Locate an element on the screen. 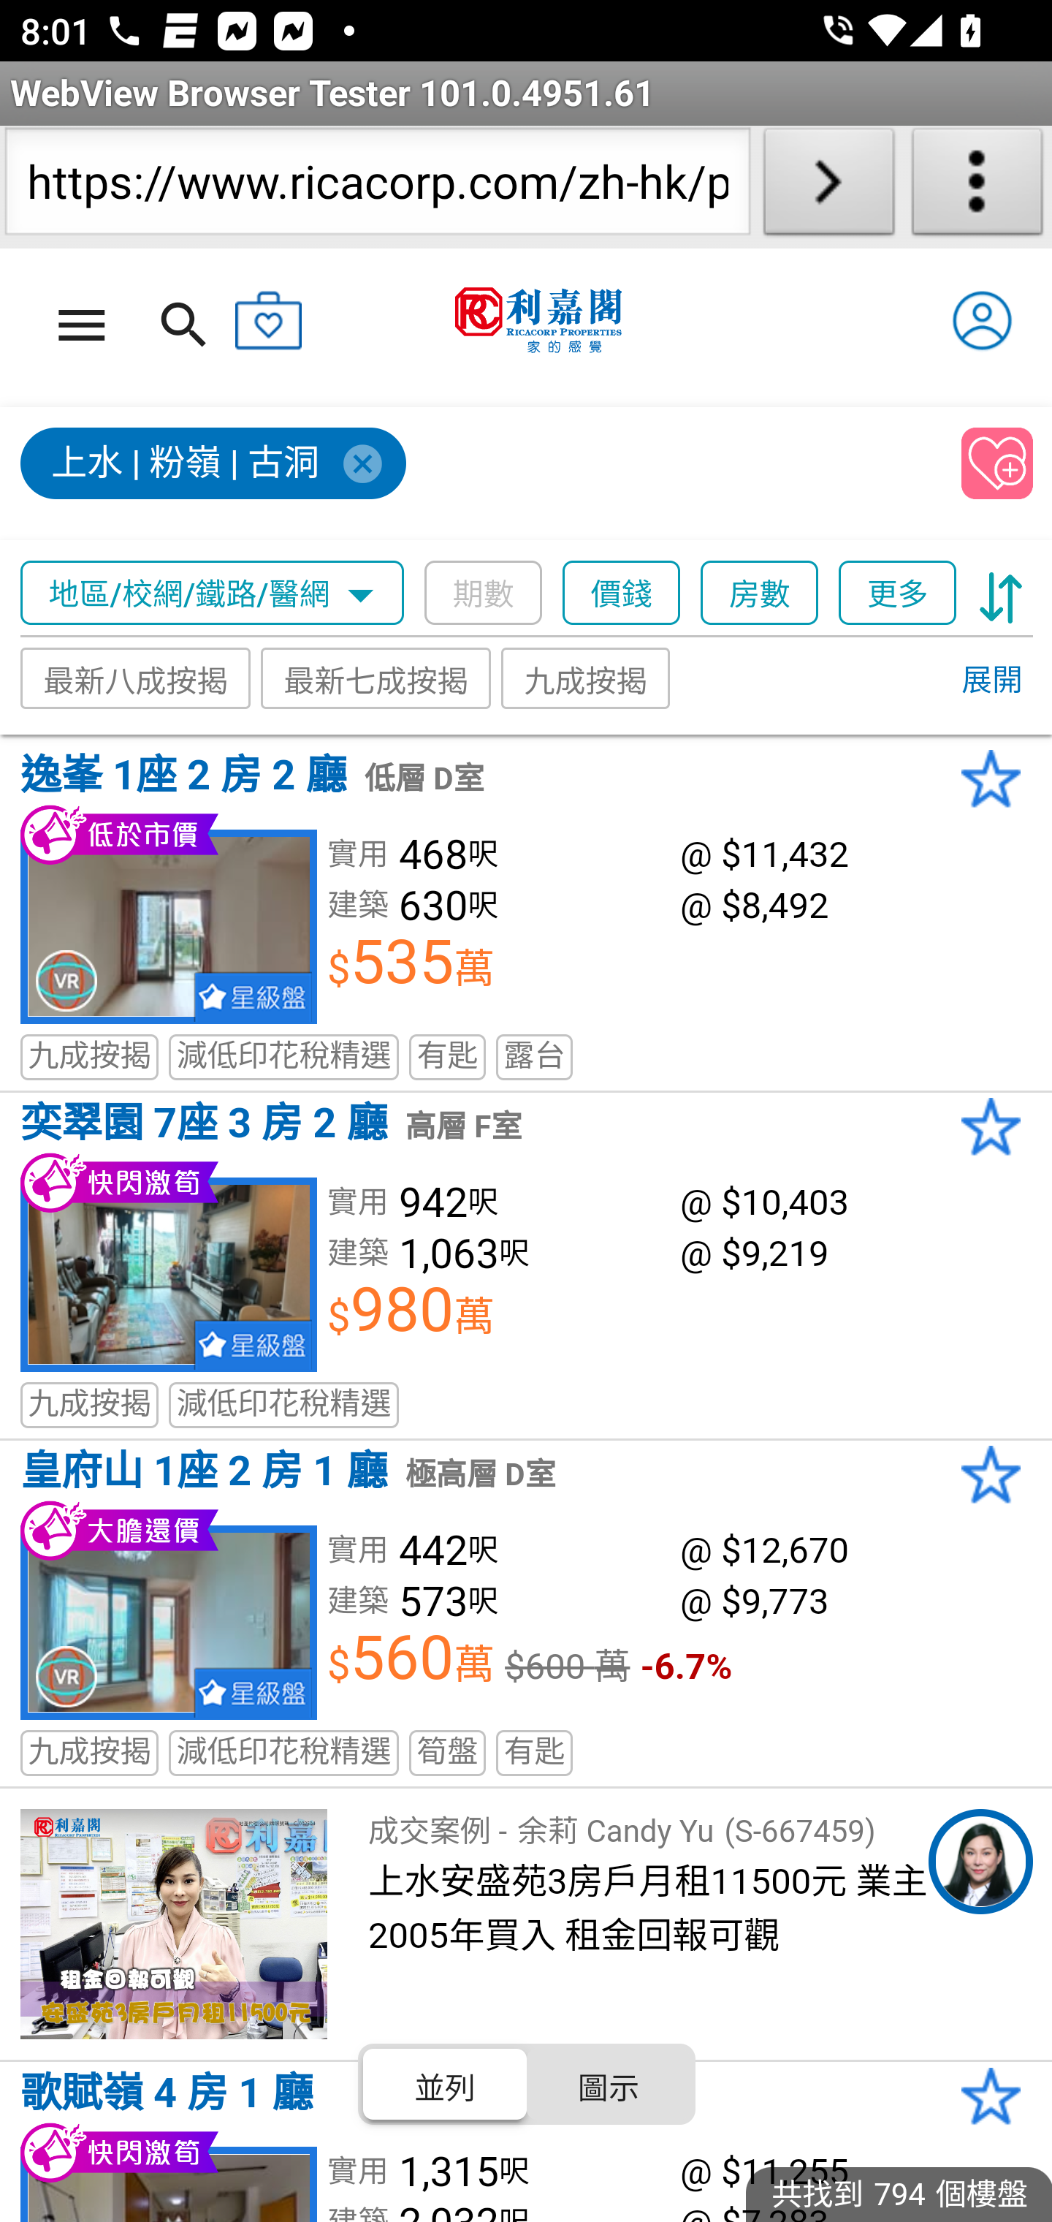  價錢 is located at coordinates (622, 594).